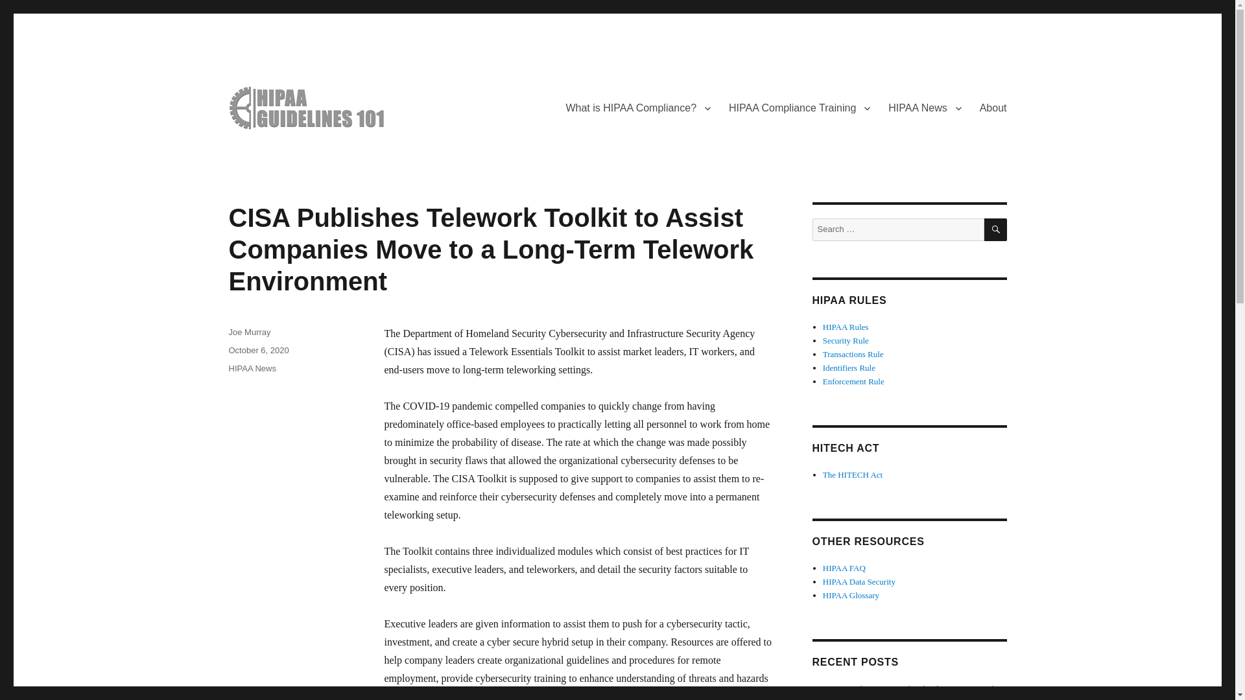 This screenshot has height=700, width=1245. Describe the element at coordinates (908, 692) in the screenshot. I see `RansomHub Group Attacks Florida Department of Health Data` at that location.